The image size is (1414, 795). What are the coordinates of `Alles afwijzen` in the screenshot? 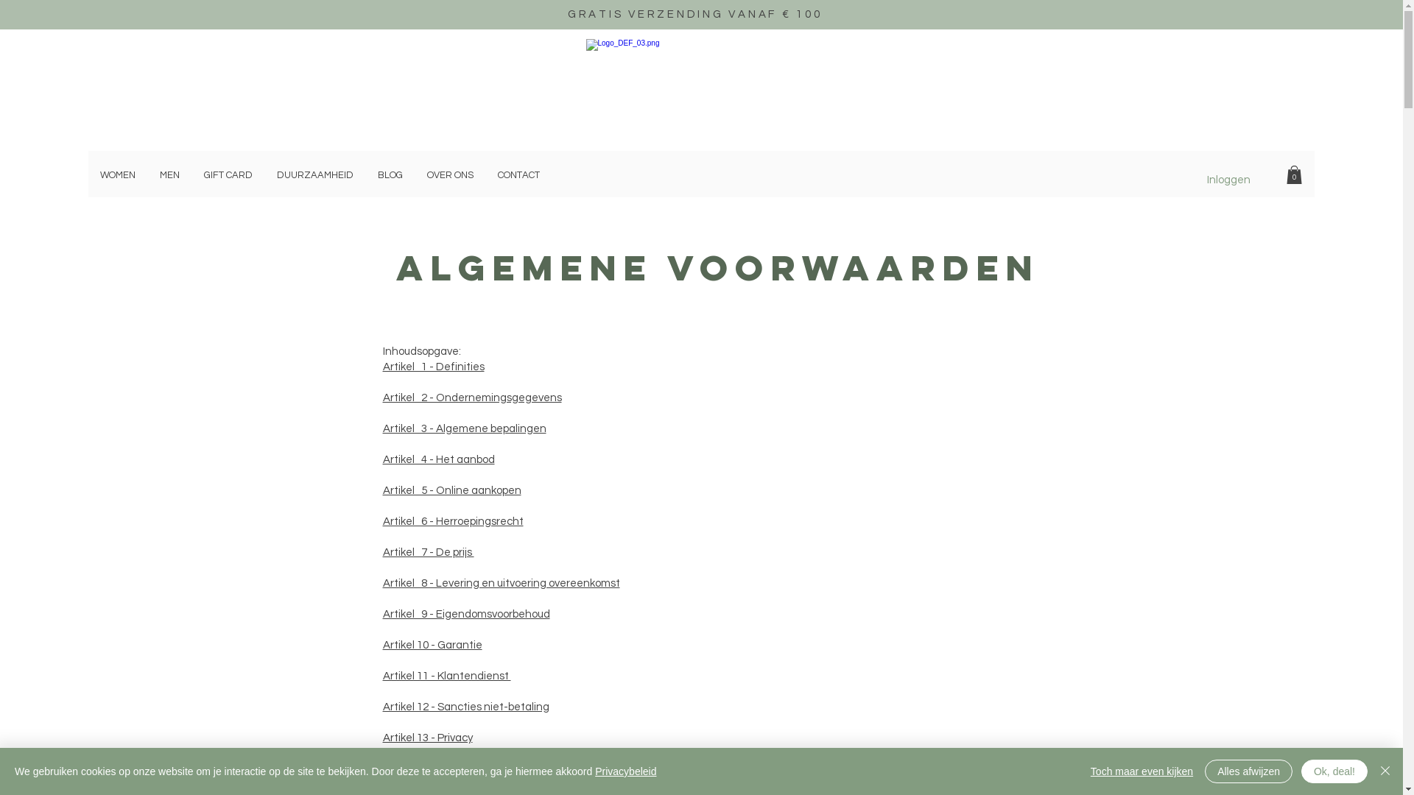 It's located at (1249, 771).